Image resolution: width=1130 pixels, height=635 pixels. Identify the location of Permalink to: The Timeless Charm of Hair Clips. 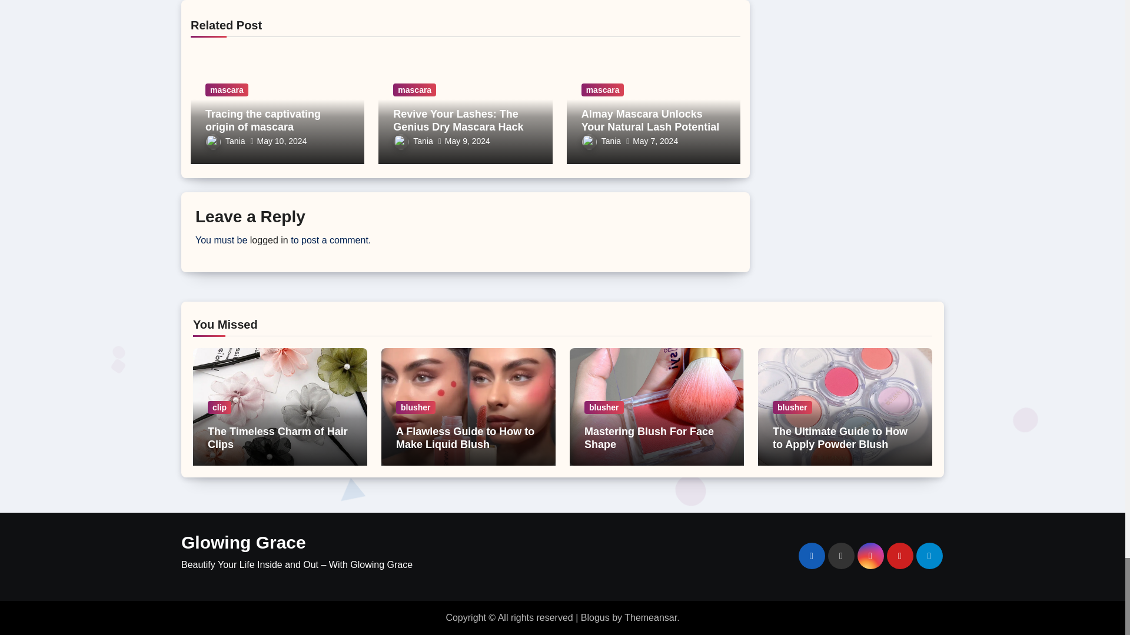
(278, 437).